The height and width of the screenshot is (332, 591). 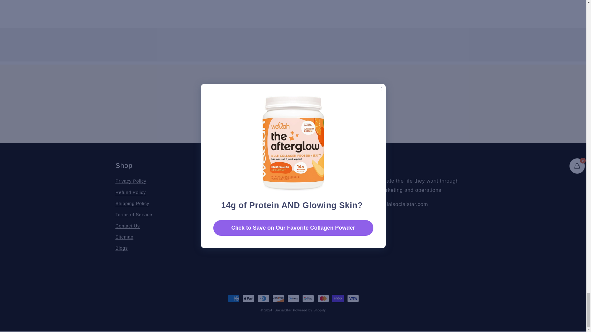 What do you see at coordinates (121, 248) in the screenshot?
I see `Blogs` at bounding box center [121, 248].